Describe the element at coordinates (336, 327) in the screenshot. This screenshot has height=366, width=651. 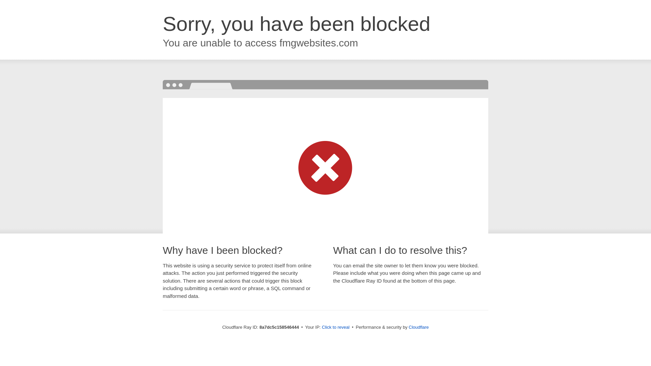
I see `Click to reveal` at that location.